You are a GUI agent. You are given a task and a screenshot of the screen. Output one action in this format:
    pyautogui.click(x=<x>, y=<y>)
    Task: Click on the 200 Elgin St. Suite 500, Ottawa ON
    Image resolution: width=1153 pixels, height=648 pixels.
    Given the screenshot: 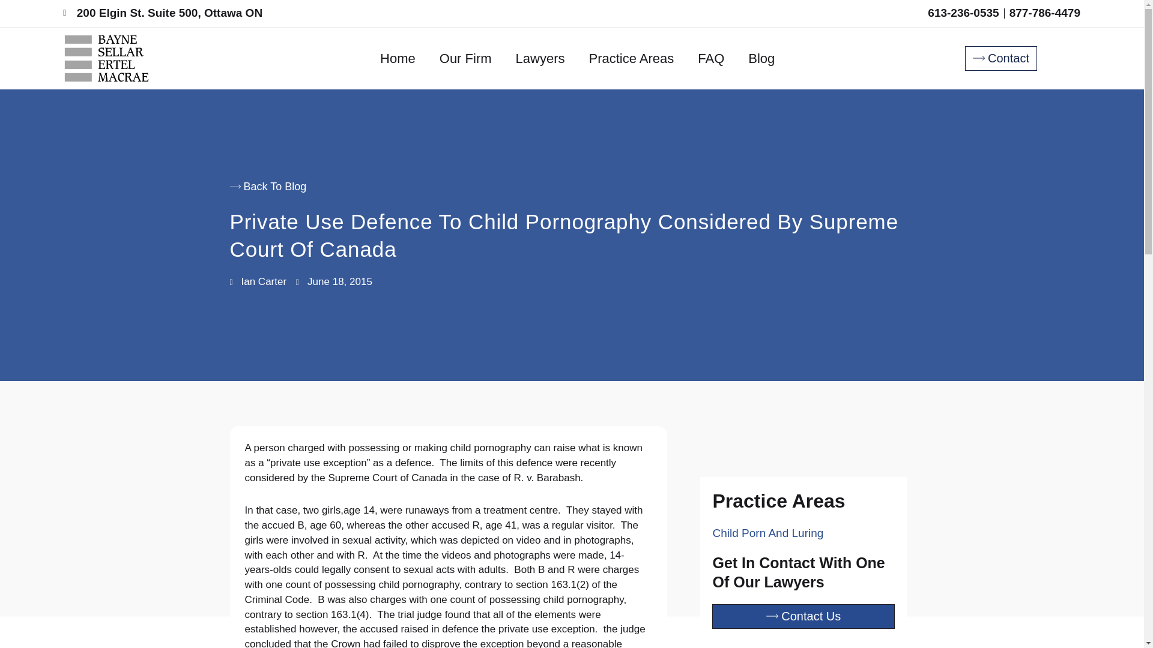 What is the action you would take?
    pyautogui.click(x=163, y=13)
    